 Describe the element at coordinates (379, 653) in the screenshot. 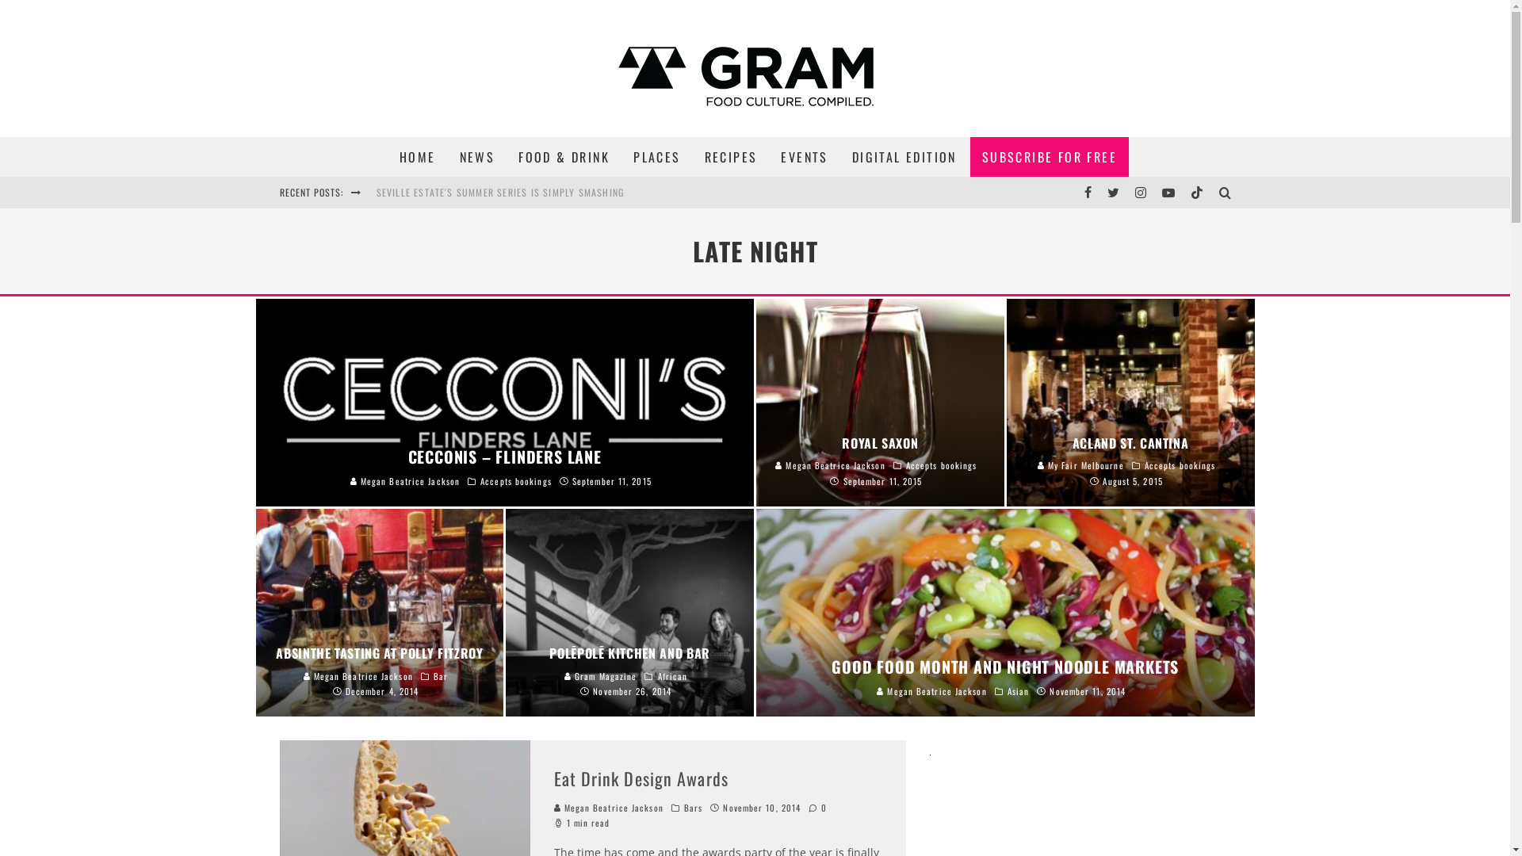

I see `ABSINTHE TASTING AT POLLY FITZROY` at that location.